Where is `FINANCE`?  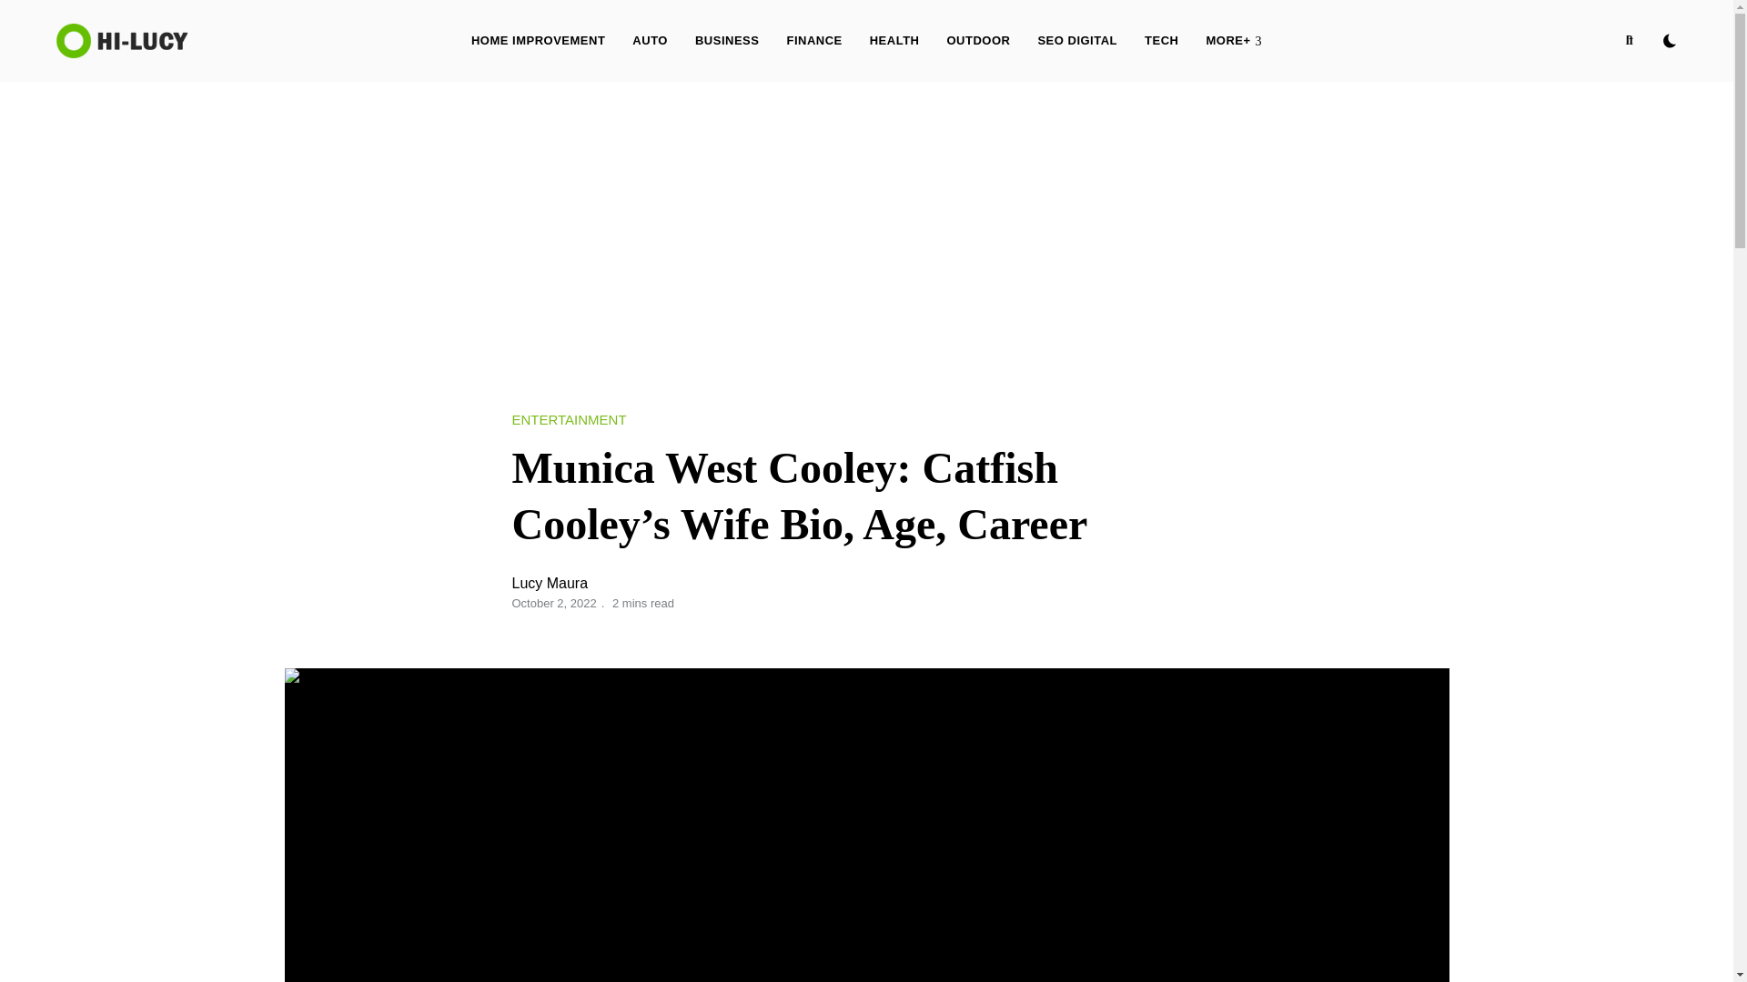 FINANCE is located at coordinates (813, 40).